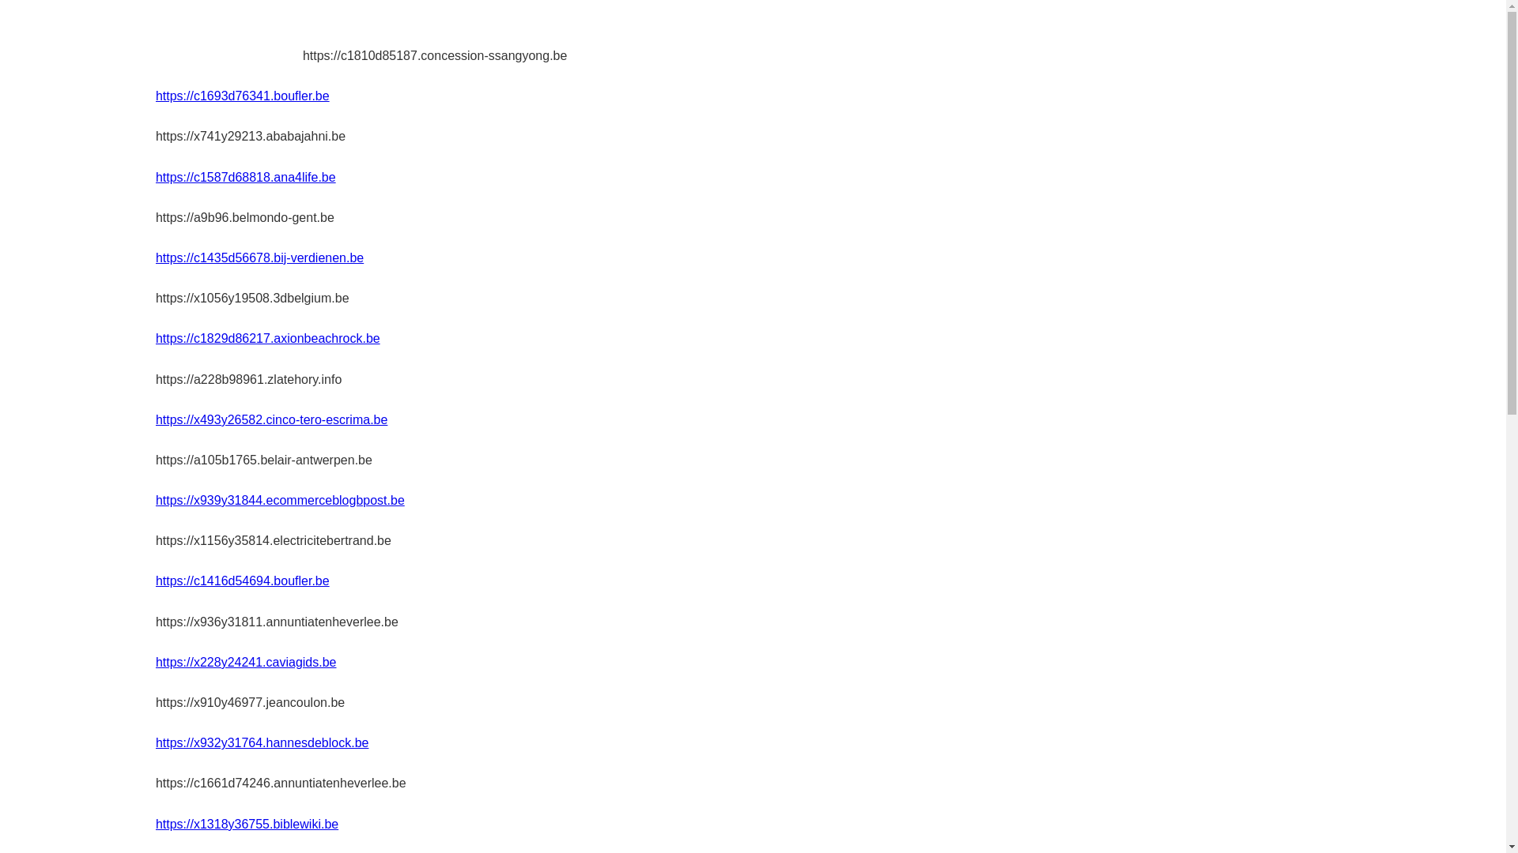 The width and height of the screenshot is (1518, 853). I want to click on https://x1318y36755.biblewiki.be, so click(247, 825).